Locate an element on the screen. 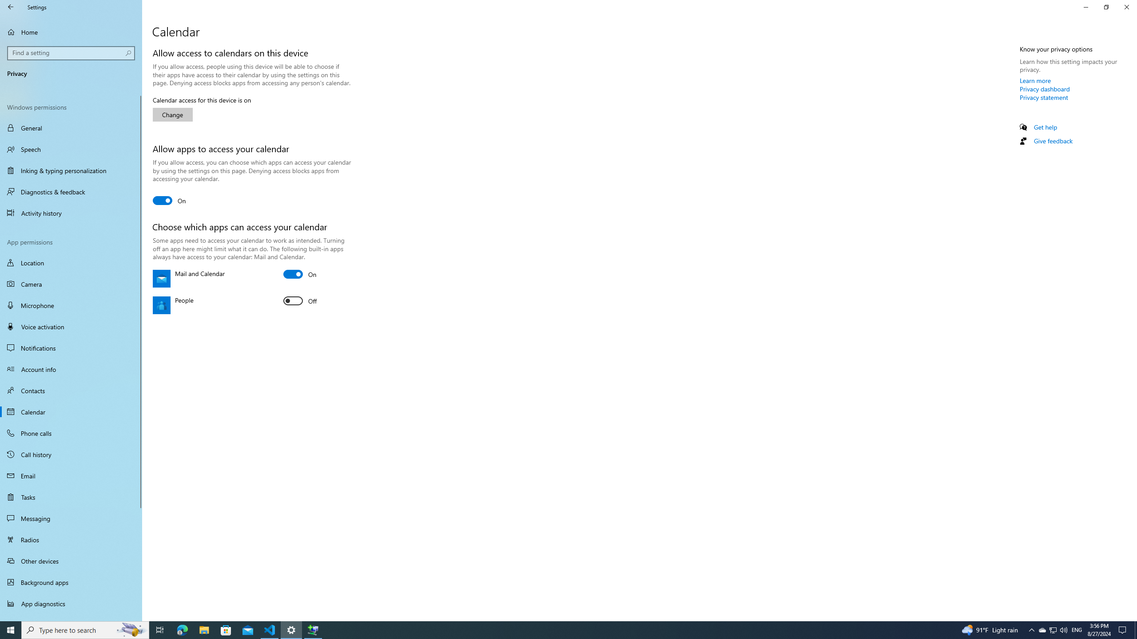 This screenshot has width=1137, height=639. Learn more is located at coordinates (1036, 80).